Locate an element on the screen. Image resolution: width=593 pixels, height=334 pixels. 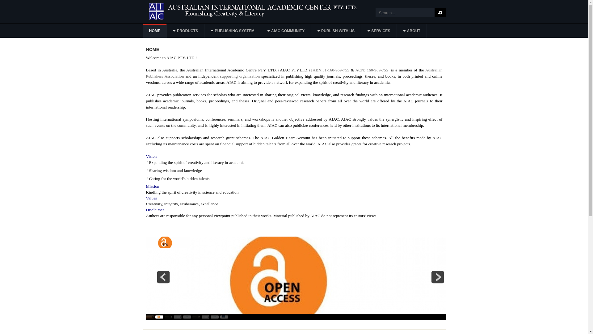
ABOUT is located at coordinates (412, 31).